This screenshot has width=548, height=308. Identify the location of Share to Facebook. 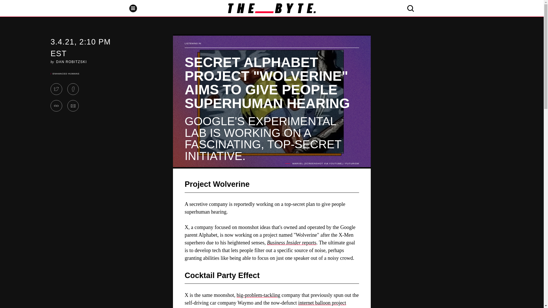
(73, 89).